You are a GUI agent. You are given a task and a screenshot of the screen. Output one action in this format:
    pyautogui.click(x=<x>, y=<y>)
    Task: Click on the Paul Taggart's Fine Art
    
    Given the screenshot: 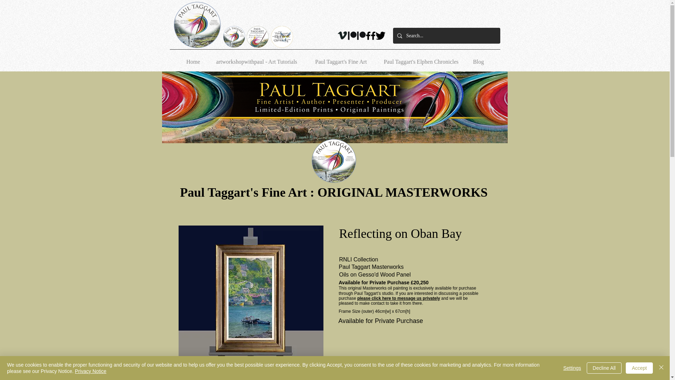 What is the action you would take?
    pyautogui.click(x=341, y=59)
    